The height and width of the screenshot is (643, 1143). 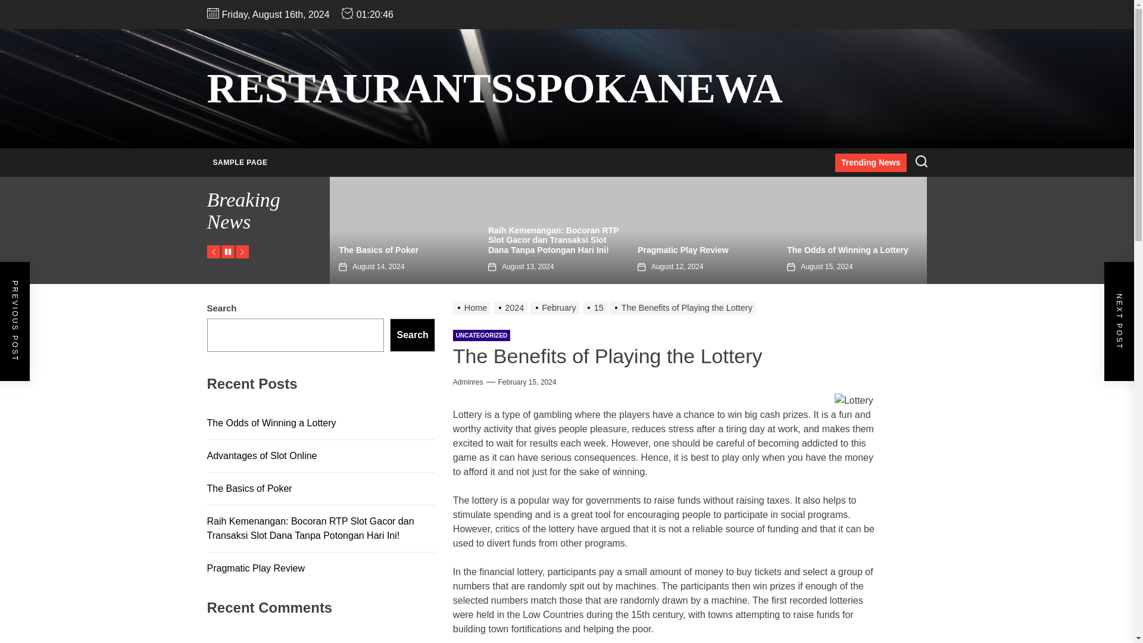 I want to click on Pragmatic Play Review, so click(x=683, y=249).